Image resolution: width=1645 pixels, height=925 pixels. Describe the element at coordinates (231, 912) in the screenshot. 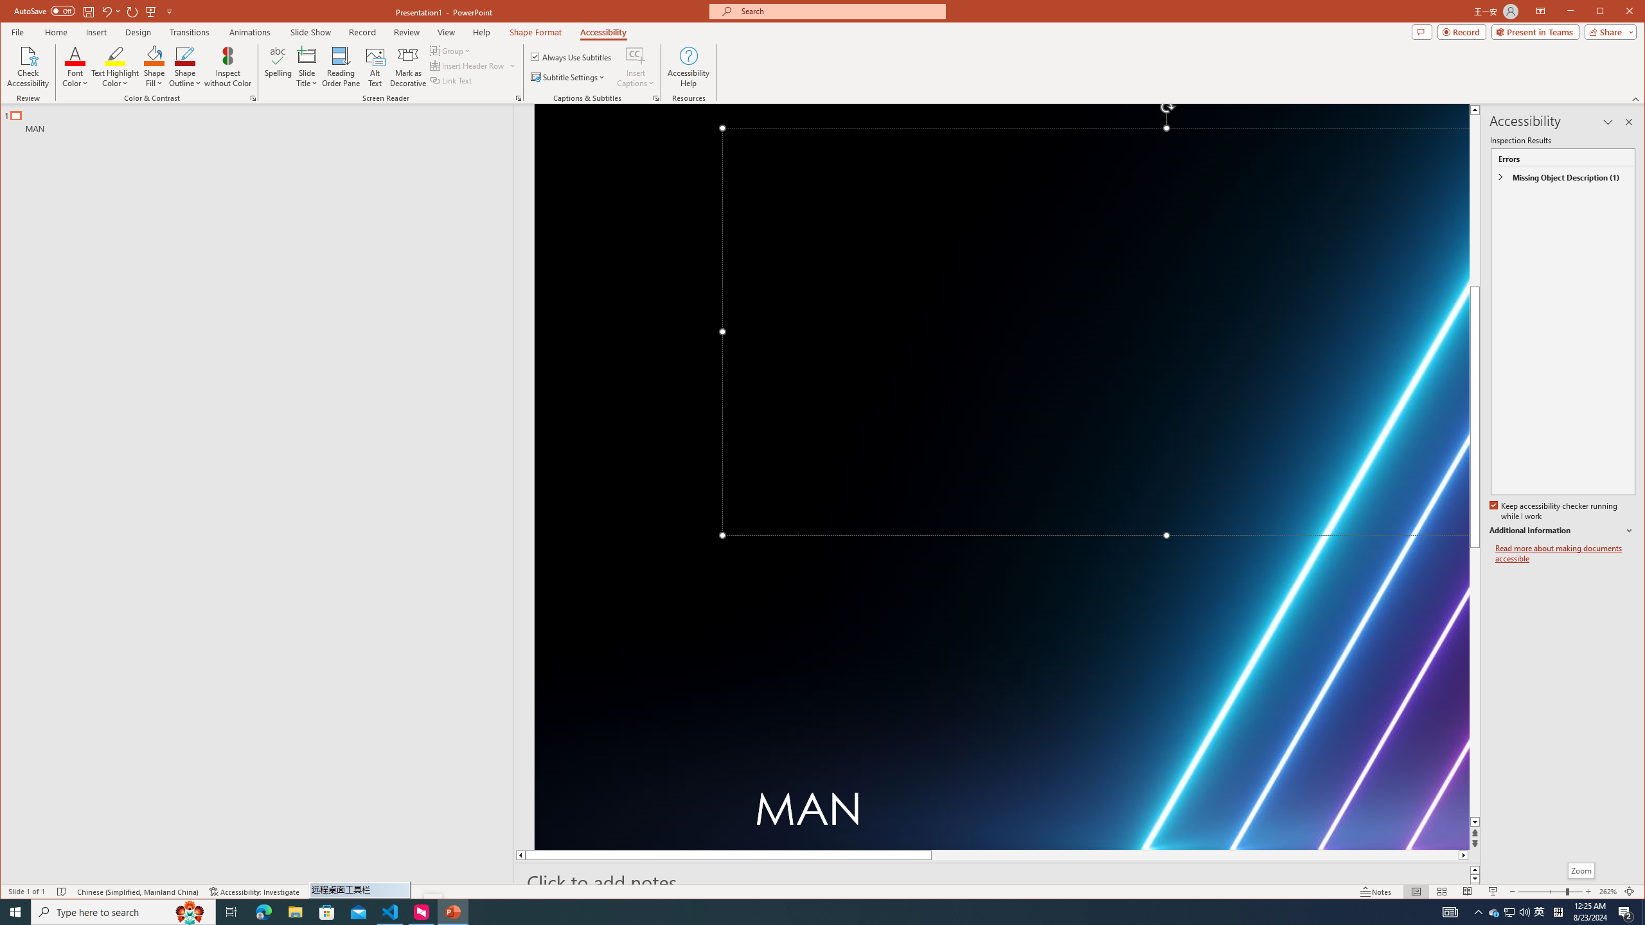

I see `Task View` at that location.